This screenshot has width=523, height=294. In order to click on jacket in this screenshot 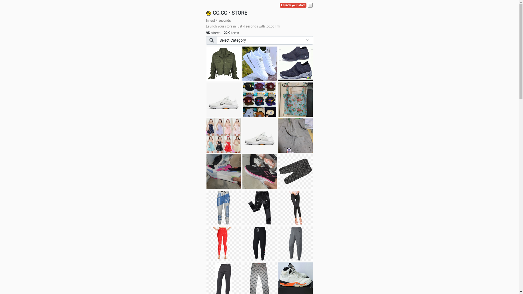, I will do `click(224, 64)`.